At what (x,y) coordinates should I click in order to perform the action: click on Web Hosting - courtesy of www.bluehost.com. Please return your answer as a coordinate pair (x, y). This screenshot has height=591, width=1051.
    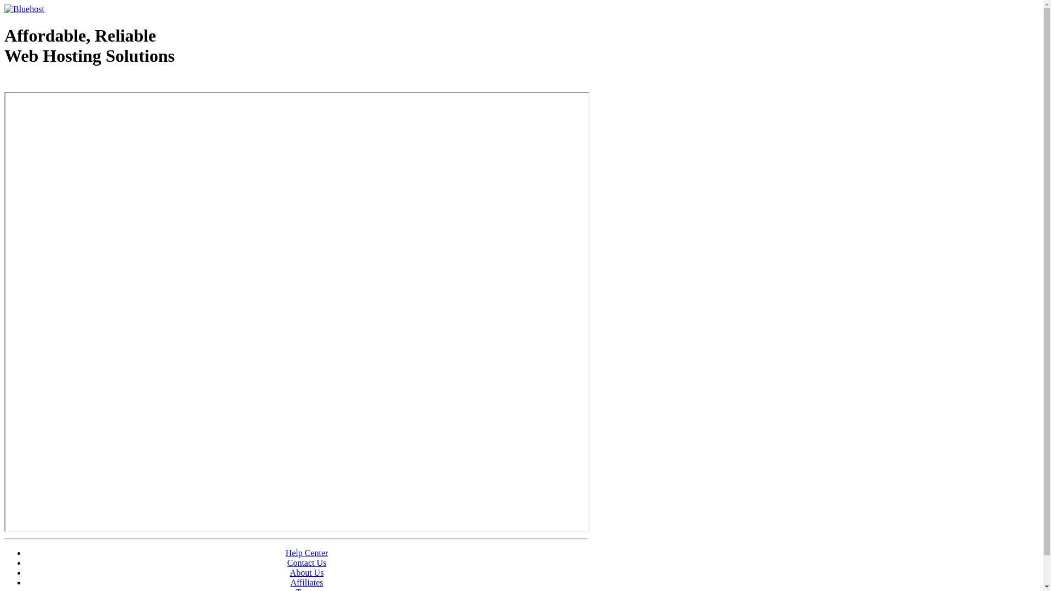
    Looking at the image, I should click on (68, 84).